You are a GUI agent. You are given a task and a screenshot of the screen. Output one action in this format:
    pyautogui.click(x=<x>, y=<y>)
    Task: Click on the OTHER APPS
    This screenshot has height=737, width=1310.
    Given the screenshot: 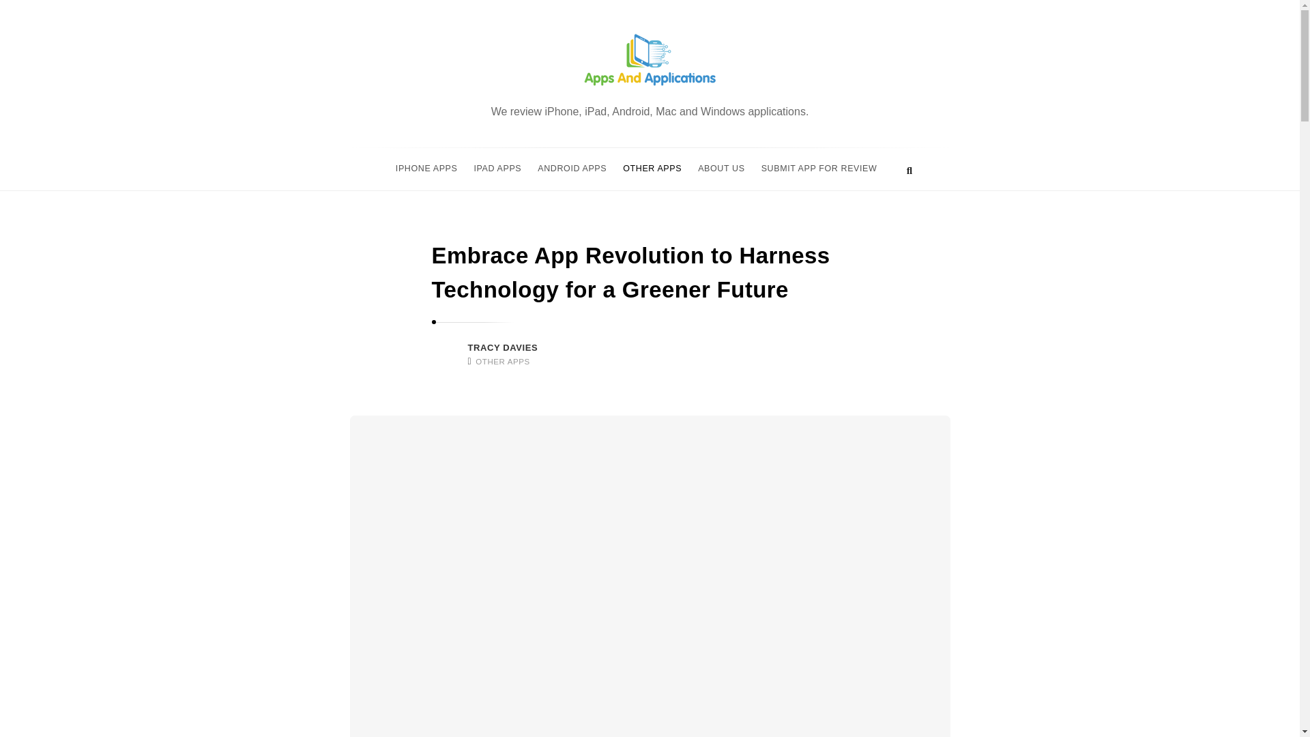 What is the action you would take?
    pyautogui.click(x=652, y=168)
    